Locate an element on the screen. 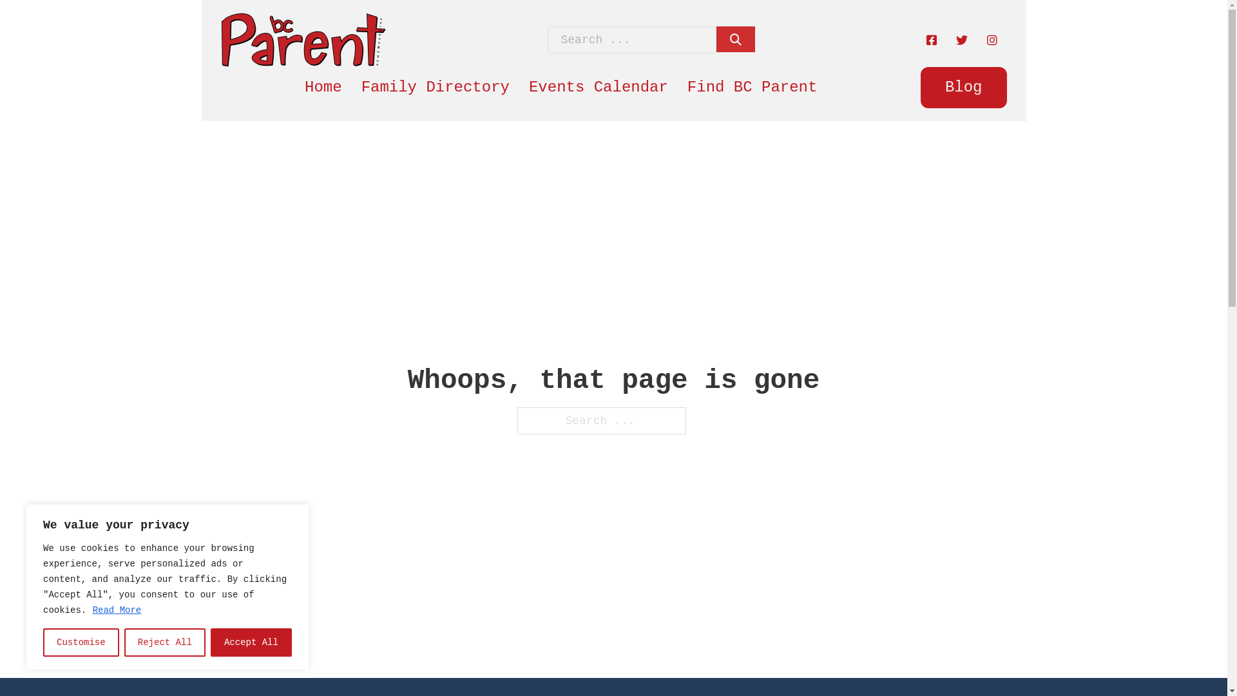 The width and height of the screenshot is (1237, 696). Accept All is located at coordinates (251, 643).